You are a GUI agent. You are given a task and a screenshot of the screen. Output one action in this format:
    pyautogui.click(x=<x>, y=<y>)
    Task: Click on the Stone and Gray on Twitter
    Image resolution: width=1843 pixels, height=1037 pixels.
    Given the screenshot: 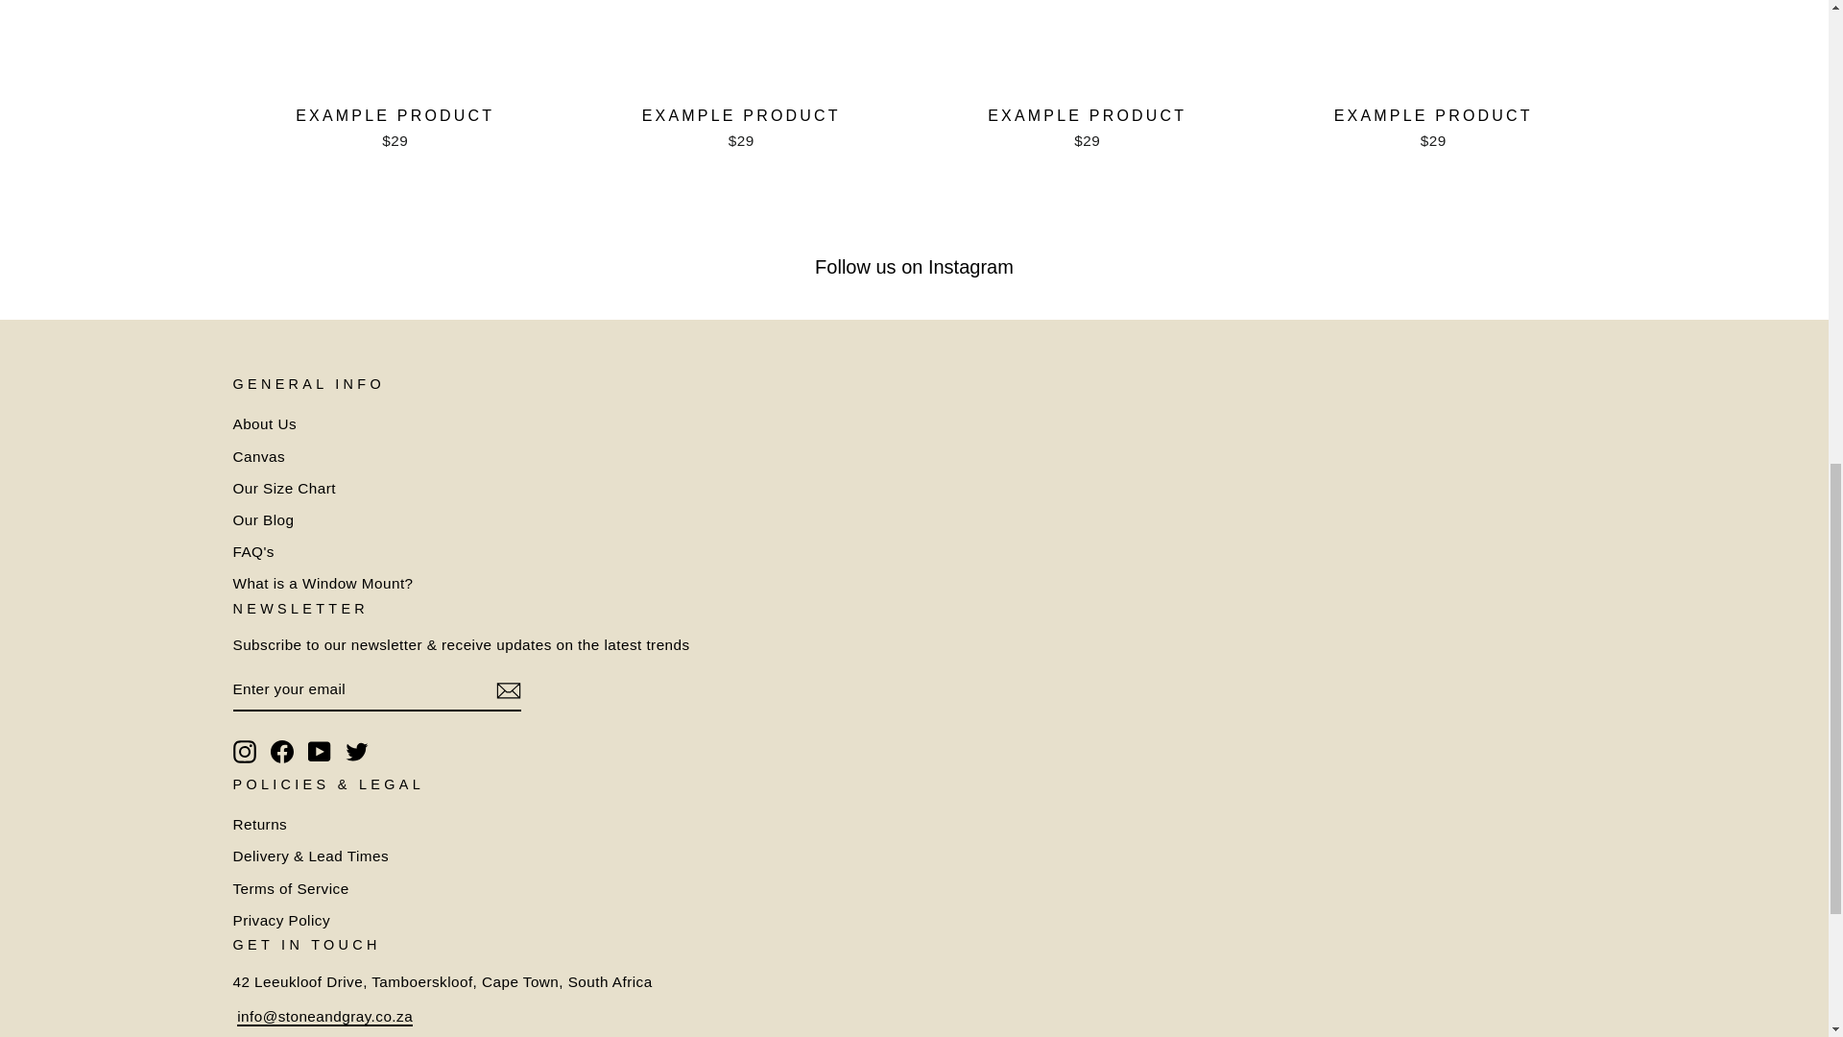 What is the action you would take?
    pyautogui.click(x=357, y=751)
    